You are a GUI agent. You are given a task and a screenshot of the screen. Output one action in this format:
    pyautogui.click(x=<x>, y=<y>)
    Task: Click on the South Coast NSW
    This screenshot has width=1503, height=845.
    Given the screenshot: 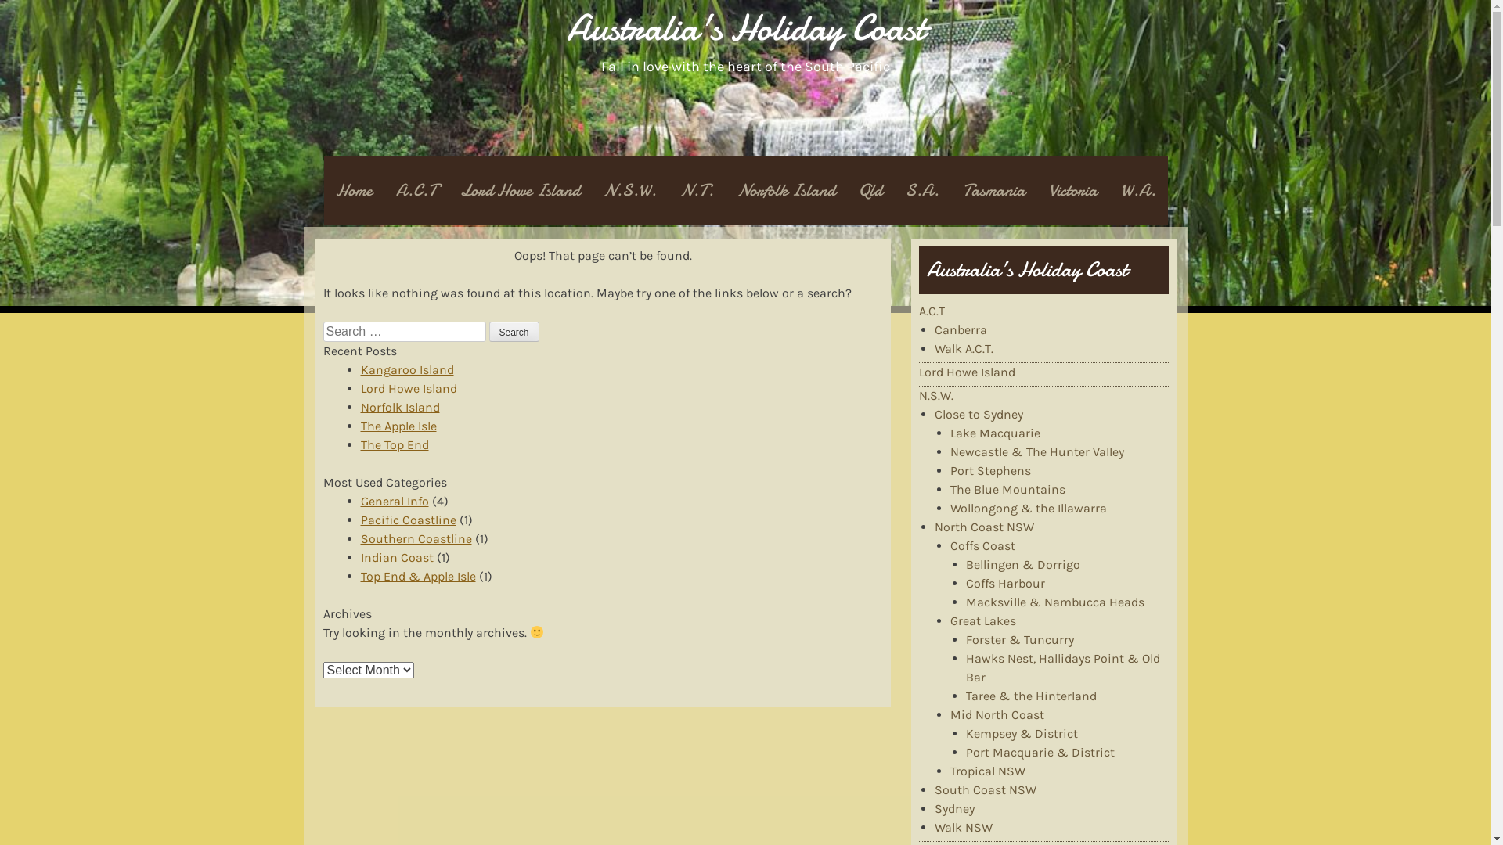 What is the action you would take?
    pyautogui.click(x=986, y=790)
    